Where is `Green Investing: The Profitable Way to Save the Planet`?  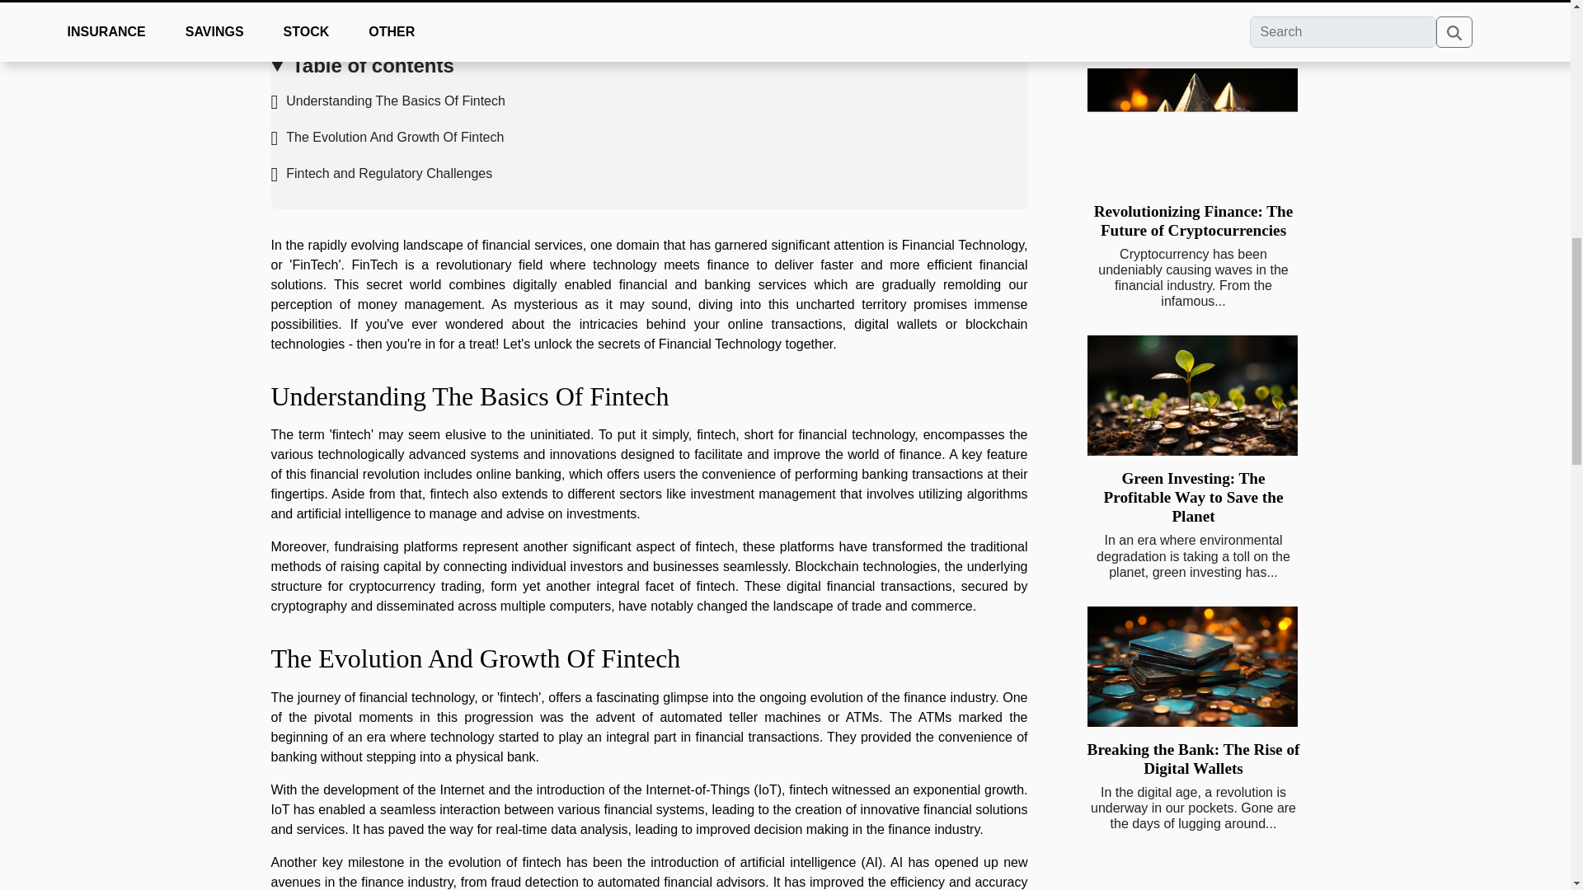
Green Investing: The Profitable Way to Save the Planet is located at coordinates (1194, 498).